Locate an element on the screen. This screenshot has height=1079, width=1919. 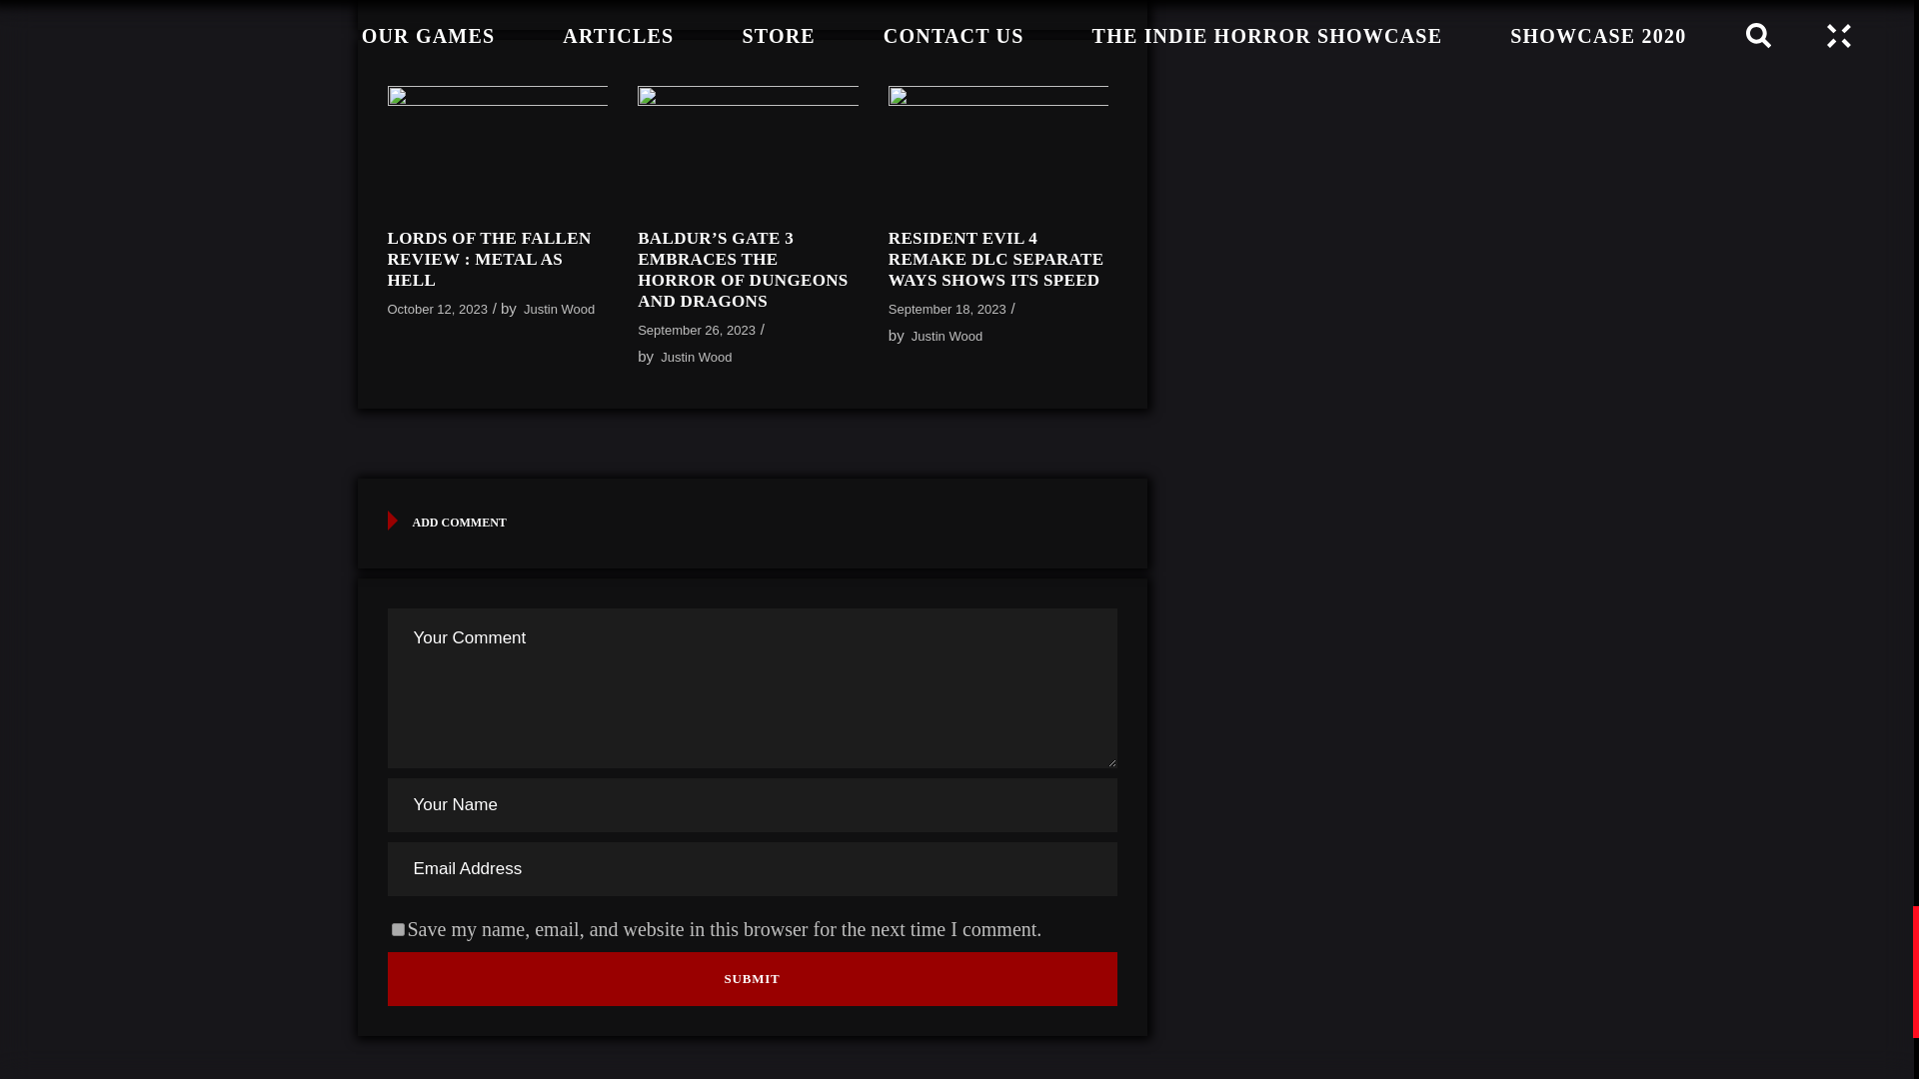
Lords of the Fallen Review : Metal as Hell is located at coordinates (498, 148).